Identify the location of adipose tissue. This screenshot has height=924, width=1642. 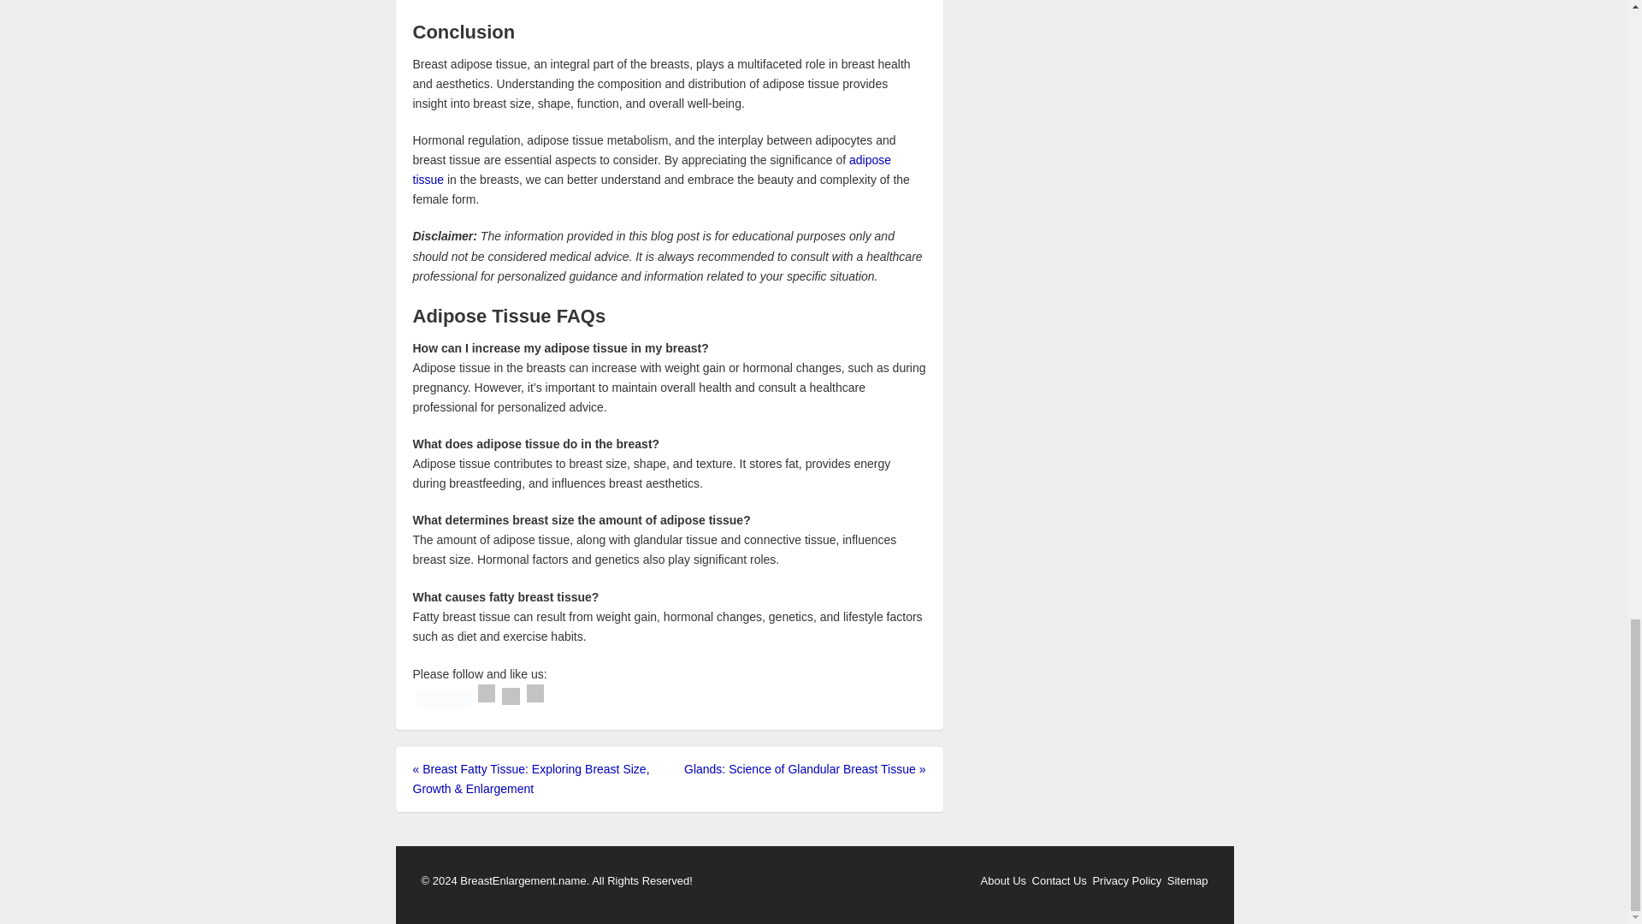
(652, 169).